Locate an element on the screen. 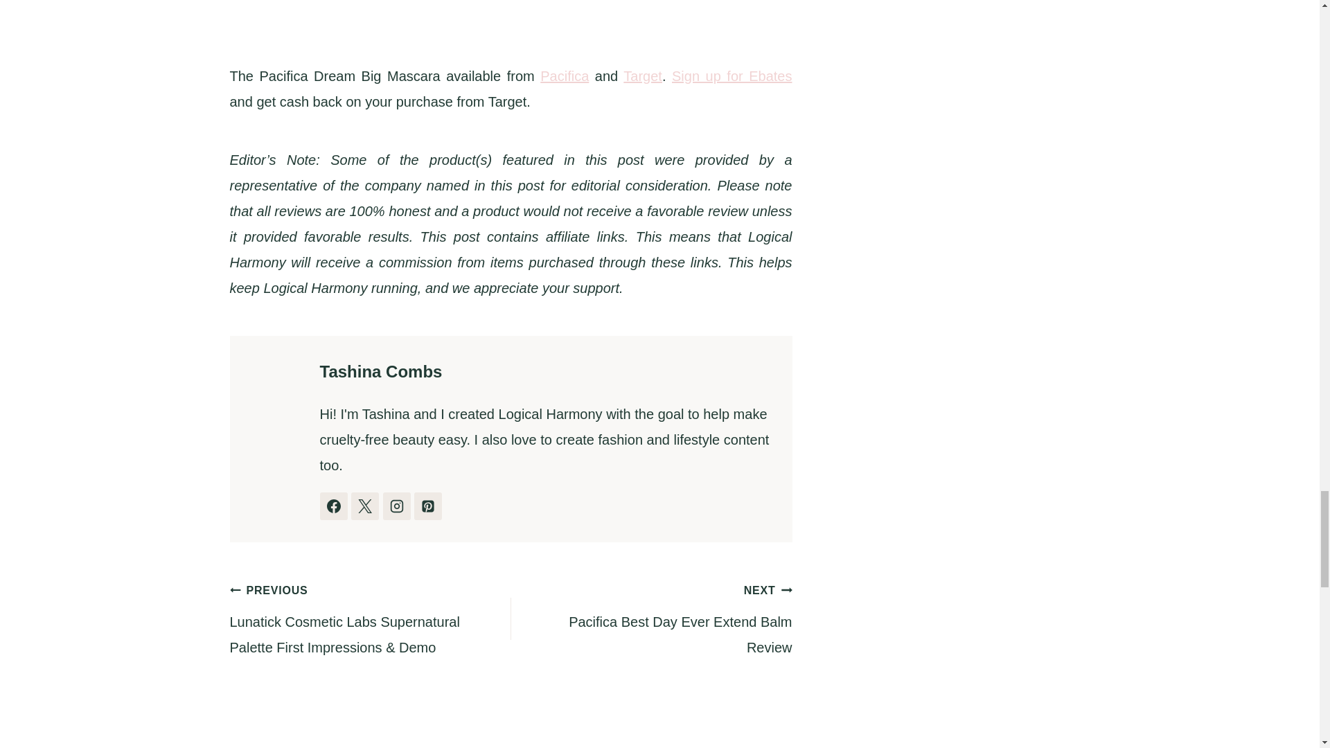 The height and width of the screenshot is (748, 1330). Follow Tashina Combs on Facebook is located at coordinates (334, 506).